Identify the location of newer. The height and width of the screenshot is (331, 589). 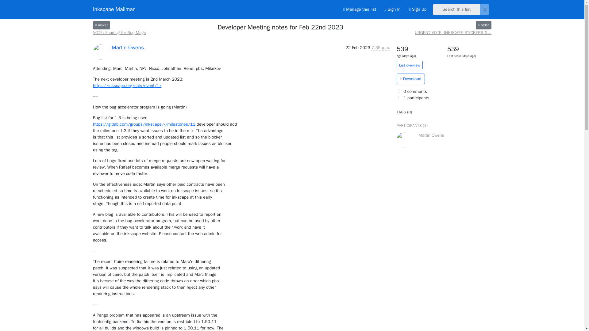
(102, 25).